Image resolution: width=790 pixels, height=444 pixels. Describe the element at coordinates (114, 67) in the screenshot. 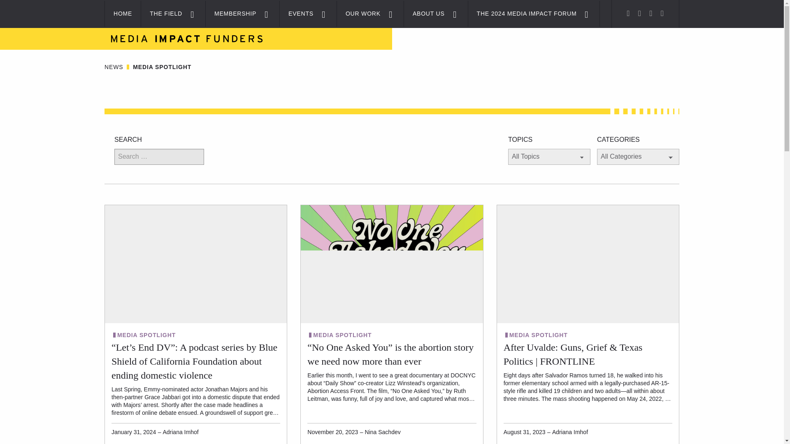

I see `Go to News.` at that location.